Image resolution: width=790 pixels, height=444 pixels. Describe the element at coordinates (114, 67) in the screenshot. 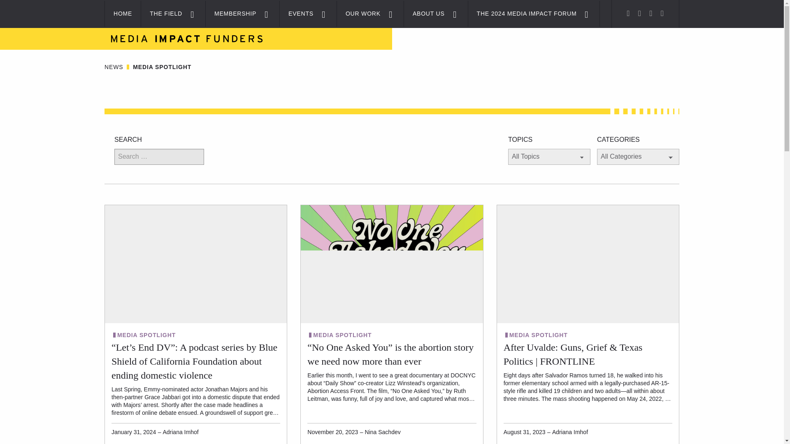

I see `Go to News.` at that location.